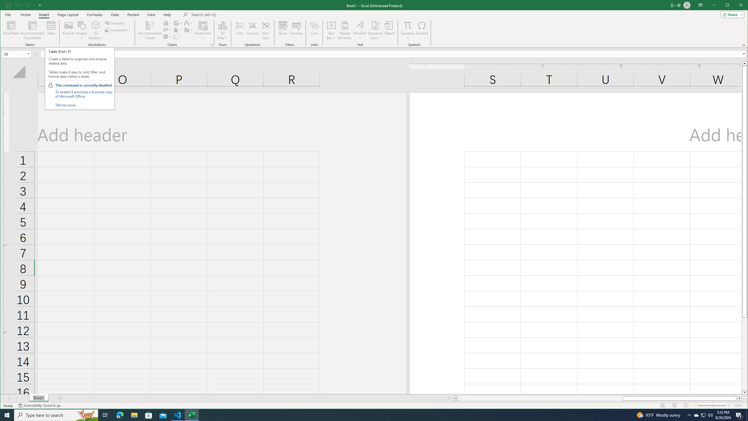 This screenshot has width=748, height=421. Describe the element at coordinates (696, 415) in the screenshot. I see `Formula Bar` at that location.